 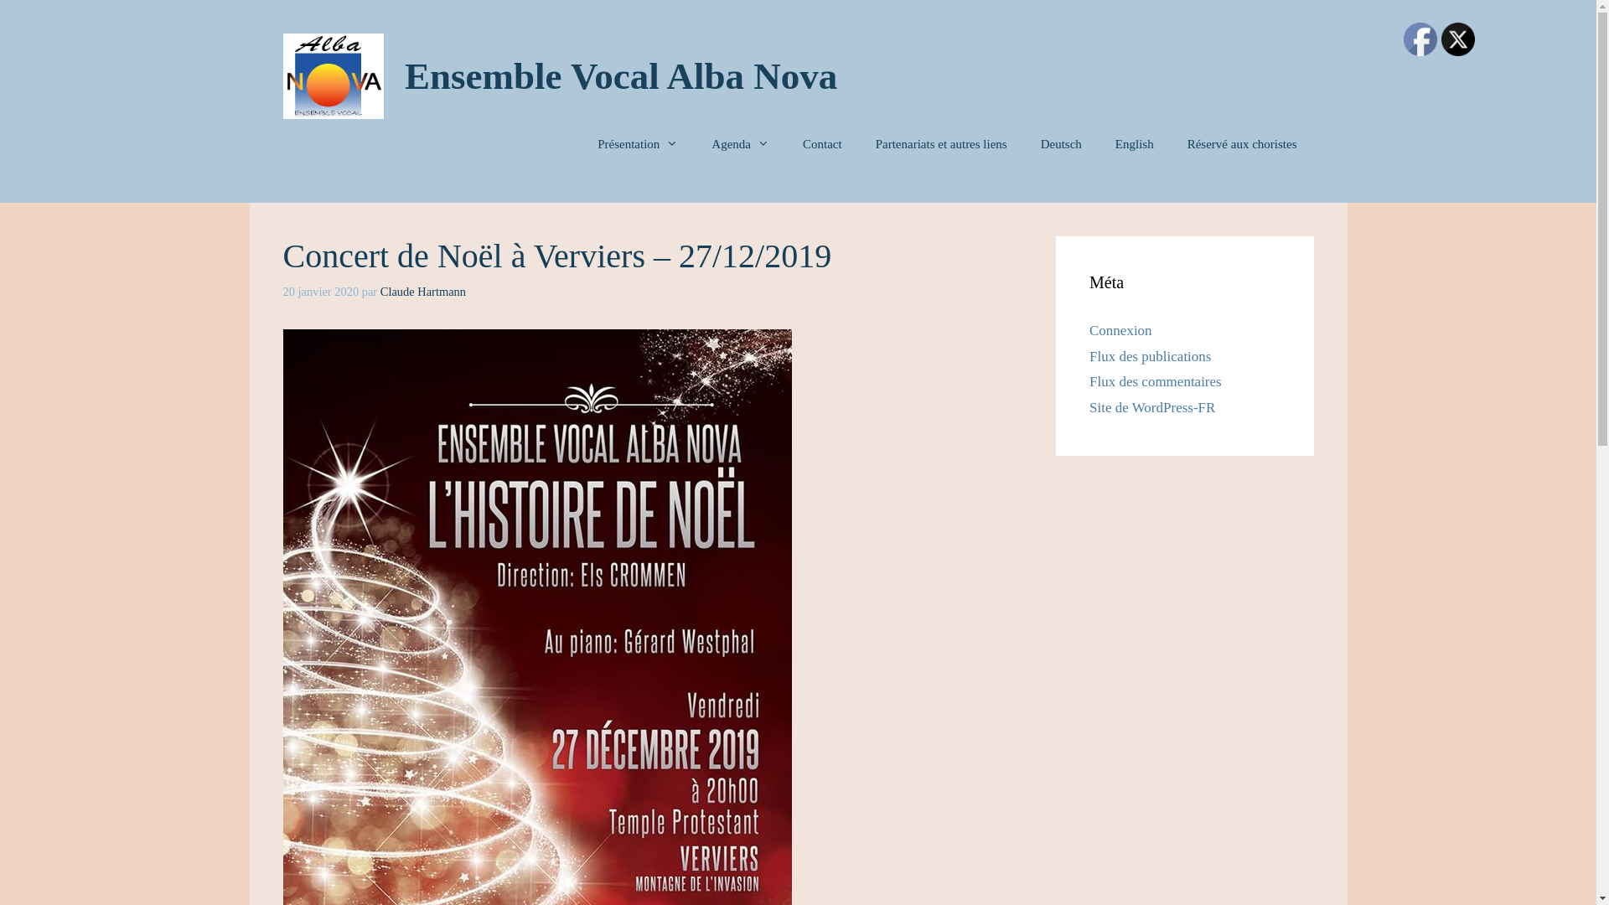 What do you see at coordinates (1135, 144) in the screenshot?
I see `English` at bounding box center [1135, 144].